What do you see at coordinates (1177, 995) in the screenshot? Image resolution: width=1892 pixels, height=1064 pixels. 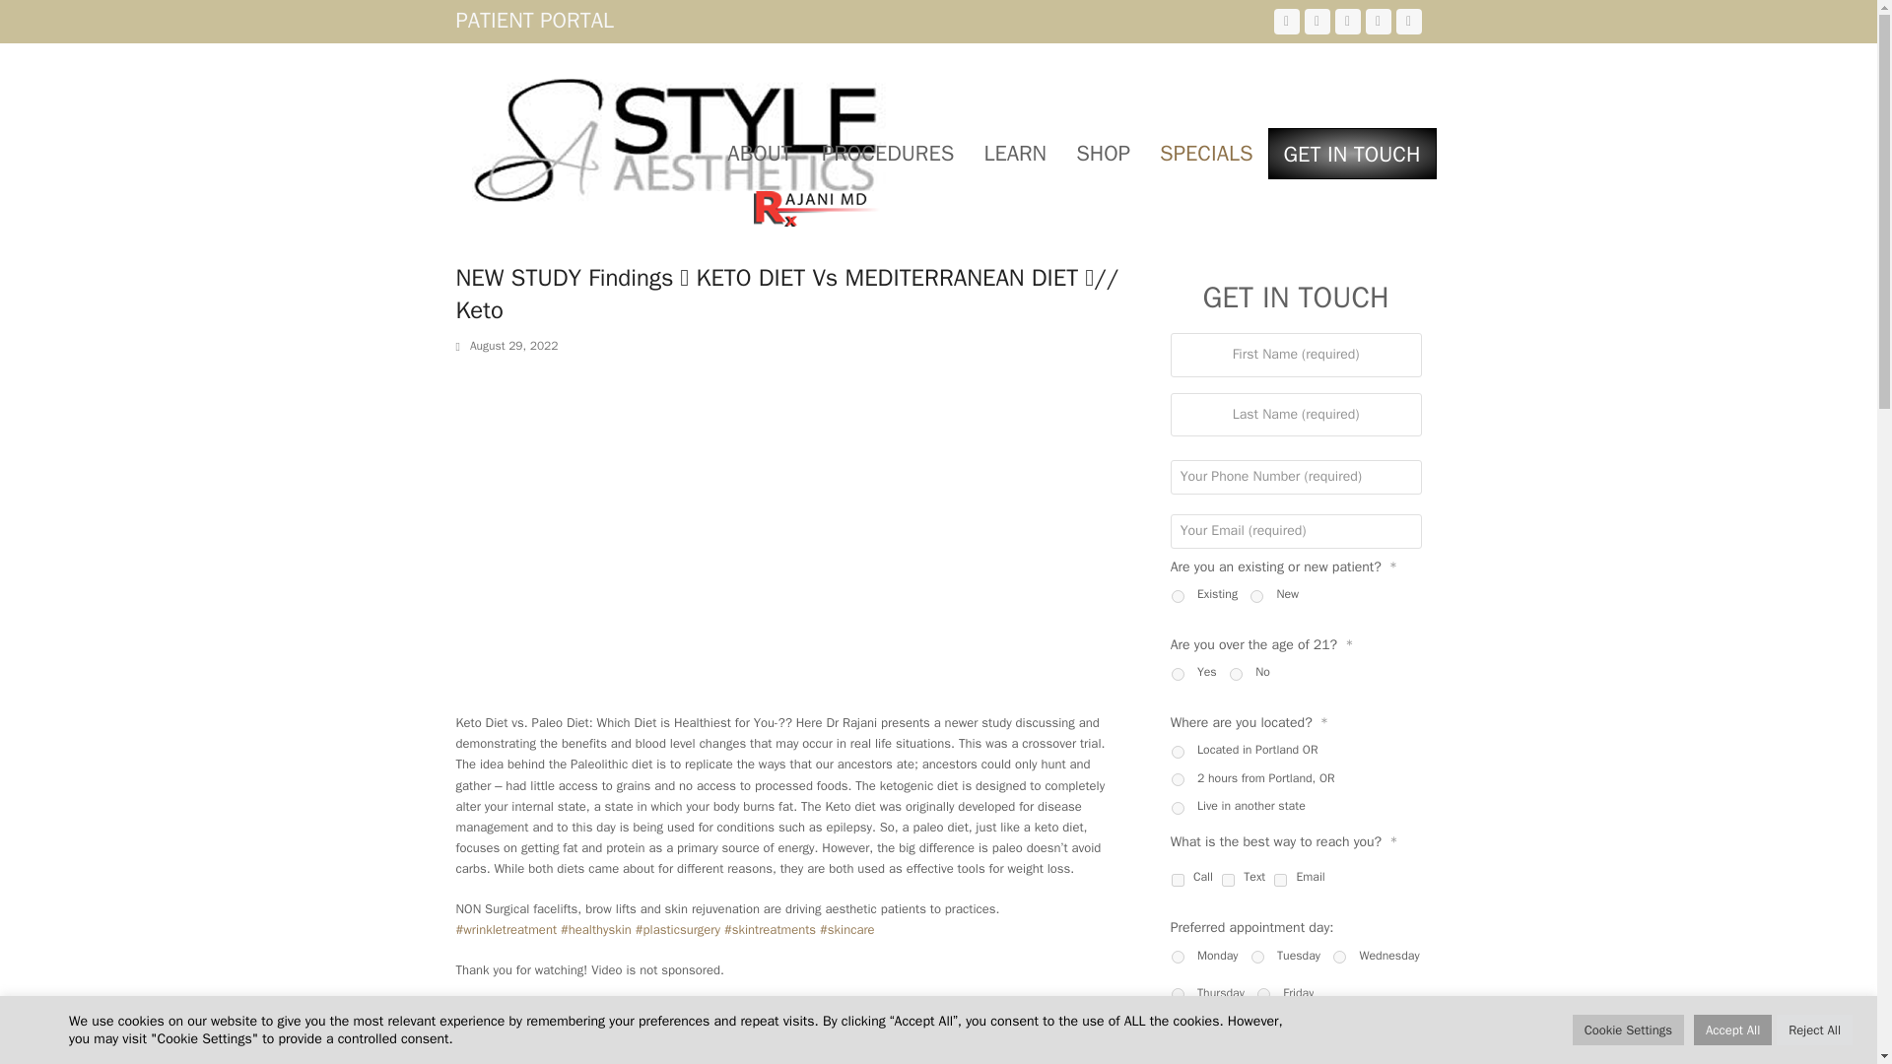 I see `Thursday` at bounding box center [1177, 995].